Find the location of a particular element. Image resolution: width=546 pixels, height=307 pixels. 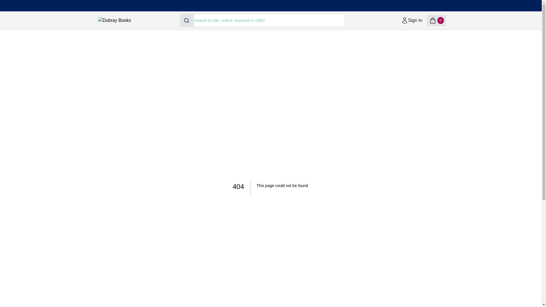

Dubray Books is located at coordinates (187, 20).